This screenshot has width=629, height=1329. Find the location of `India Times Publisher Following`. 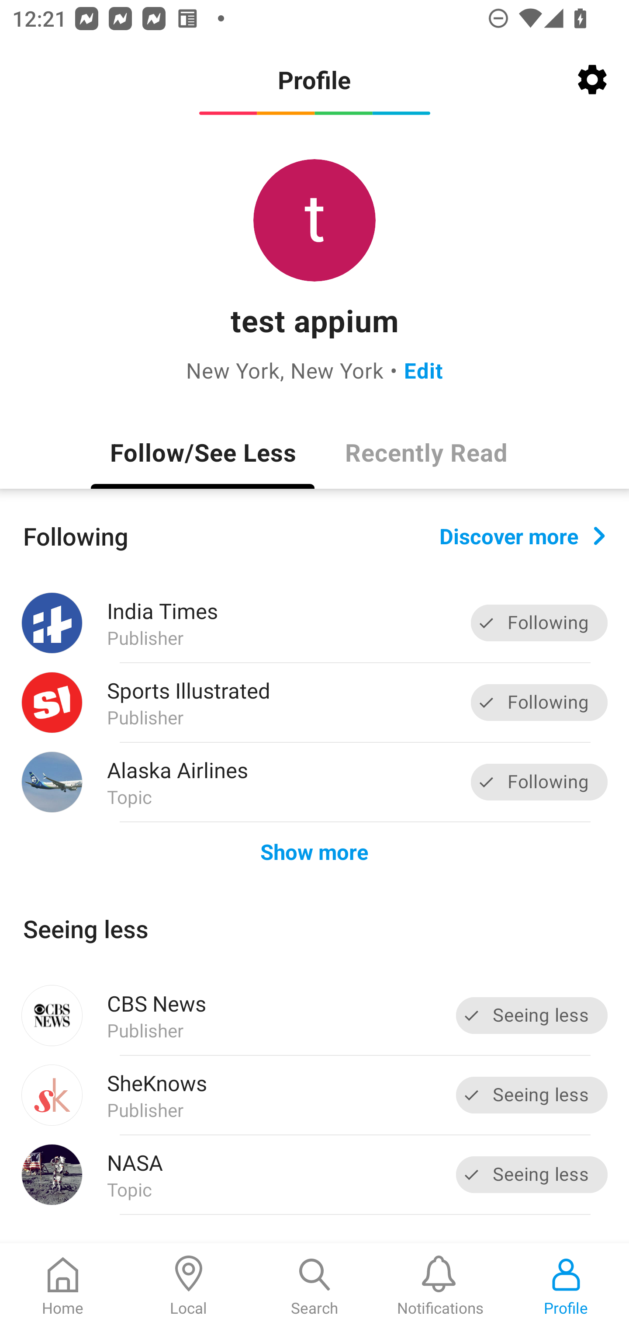

India Times Publisher Following is located at coordinates (314, 623).